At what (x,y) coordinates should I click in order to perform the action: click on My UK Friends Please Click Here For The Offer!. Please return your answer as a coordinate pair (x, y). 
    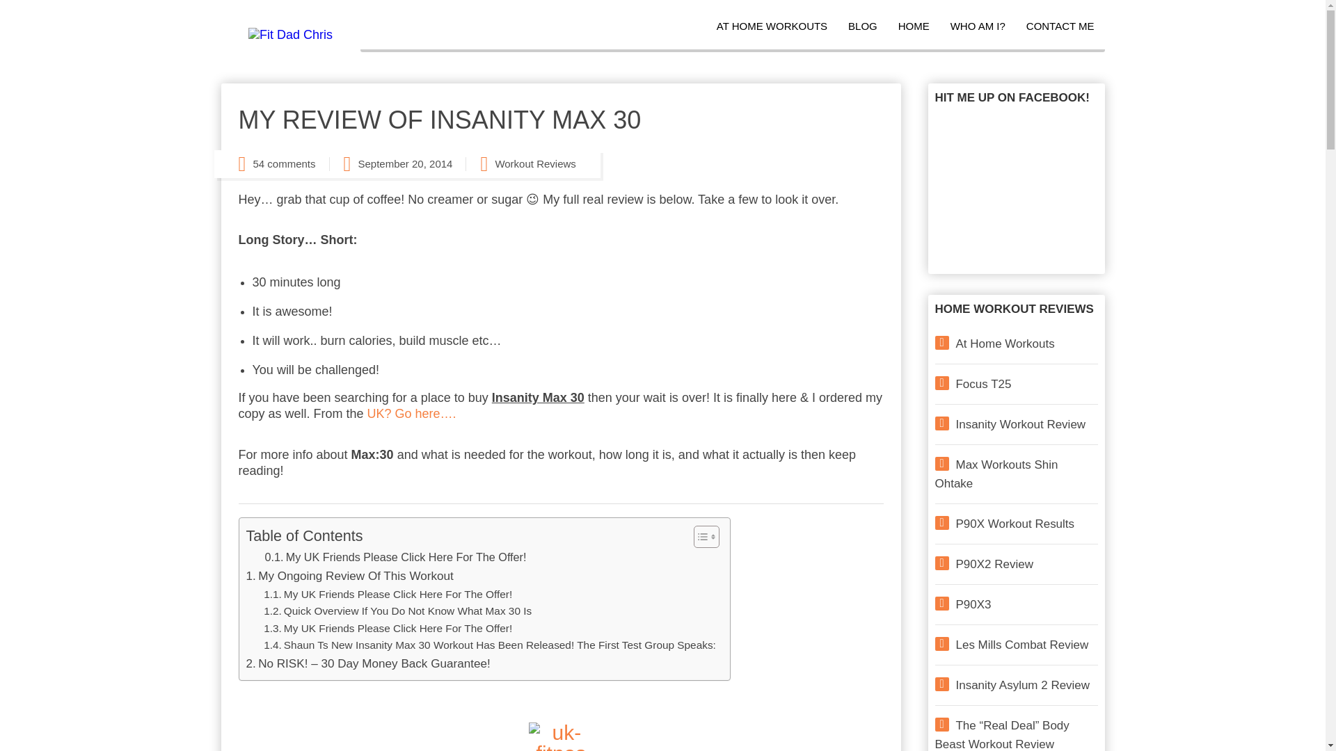
    Looking at the image, I should click on (395, 558).